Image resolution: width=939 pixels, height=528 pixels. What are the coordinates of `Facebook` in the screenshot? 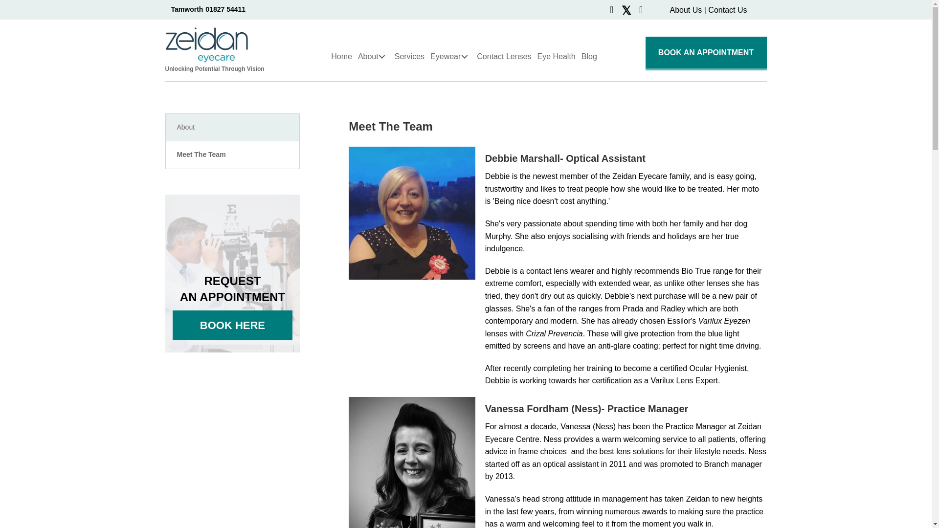 It's located at (611, 10).